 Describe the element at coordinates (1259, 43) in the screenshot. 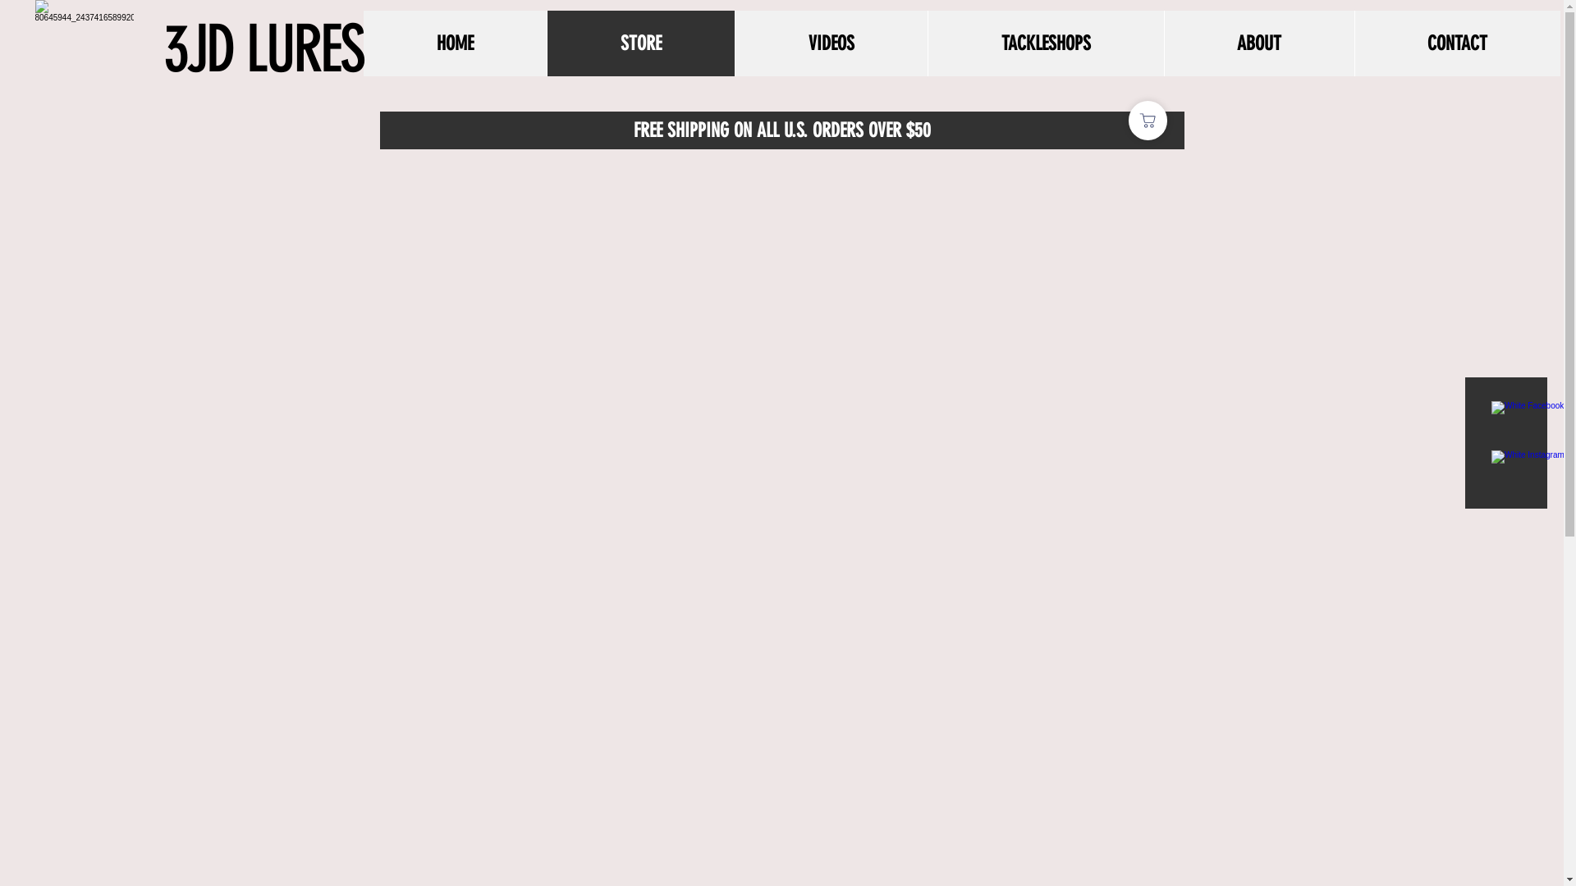

I see `ABOUT` at that location.